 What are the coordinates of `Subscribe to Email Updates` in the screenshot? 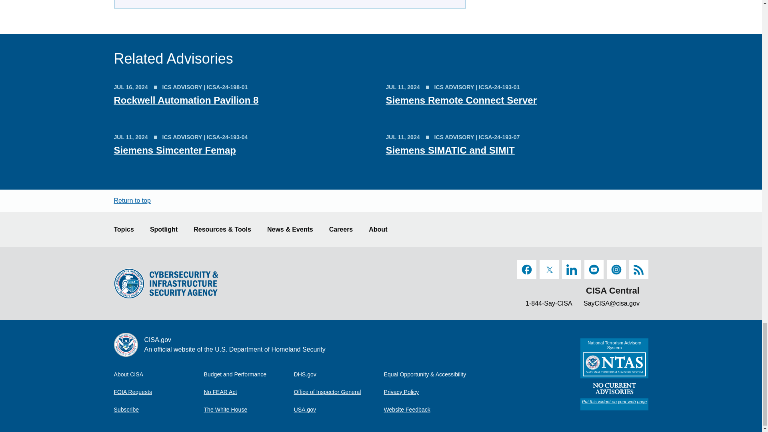 It's located at (158, 410).